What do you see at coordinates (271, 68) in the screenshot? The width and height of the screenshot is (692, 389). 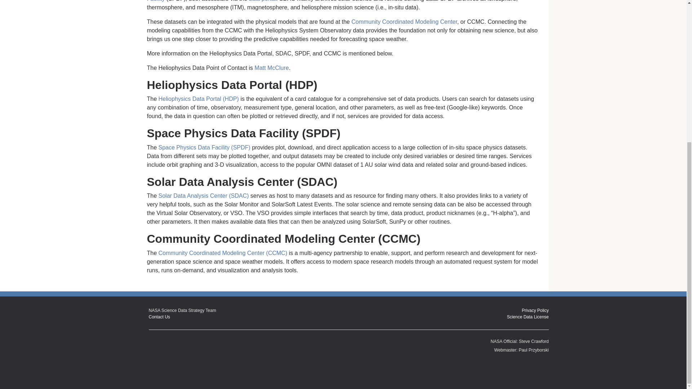 I see `Matt McClure` at bounding box center [271, 68].